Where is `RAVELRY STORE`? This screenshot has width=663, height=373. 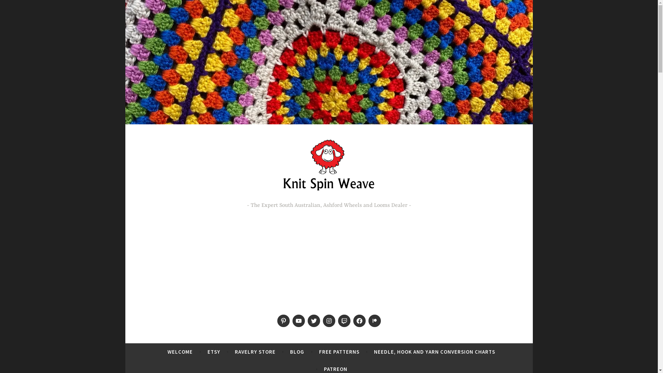 RAVELRY STORE is located at coordinates (255, 352).